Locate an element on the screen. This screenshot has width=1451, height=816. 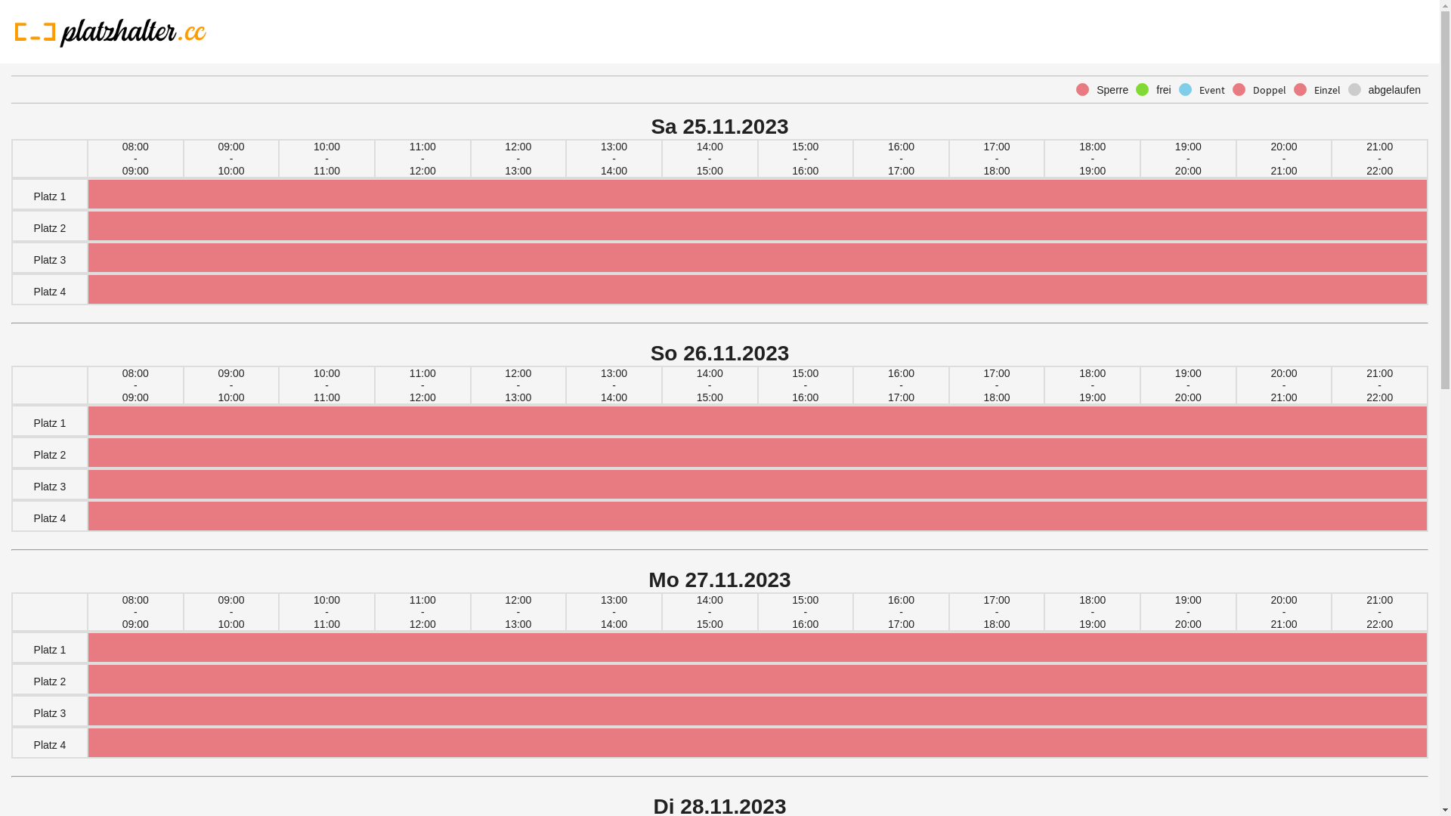
 ist belegt is located at coordinates (757, 230).